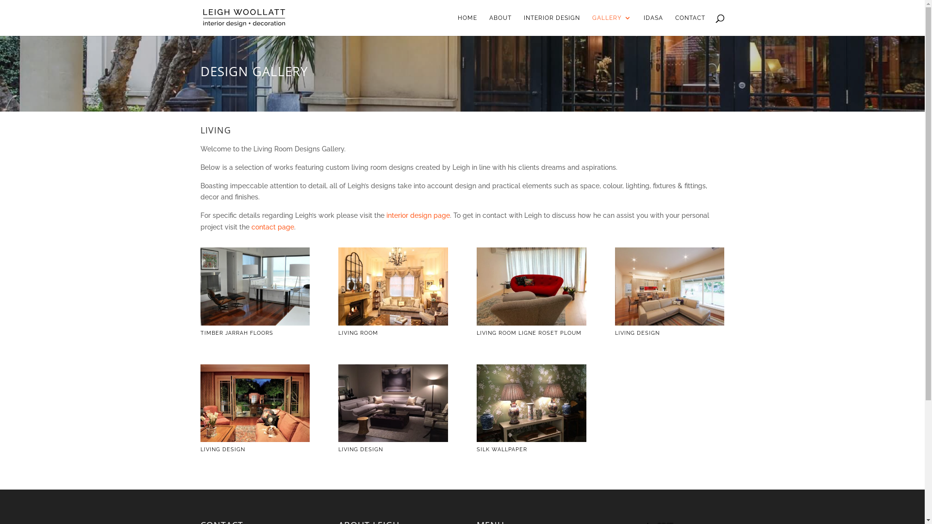 Image resolution: width=932 pixels, height=524 pixels. I want to click on Timber Jarrah floors, so click(254, 323).